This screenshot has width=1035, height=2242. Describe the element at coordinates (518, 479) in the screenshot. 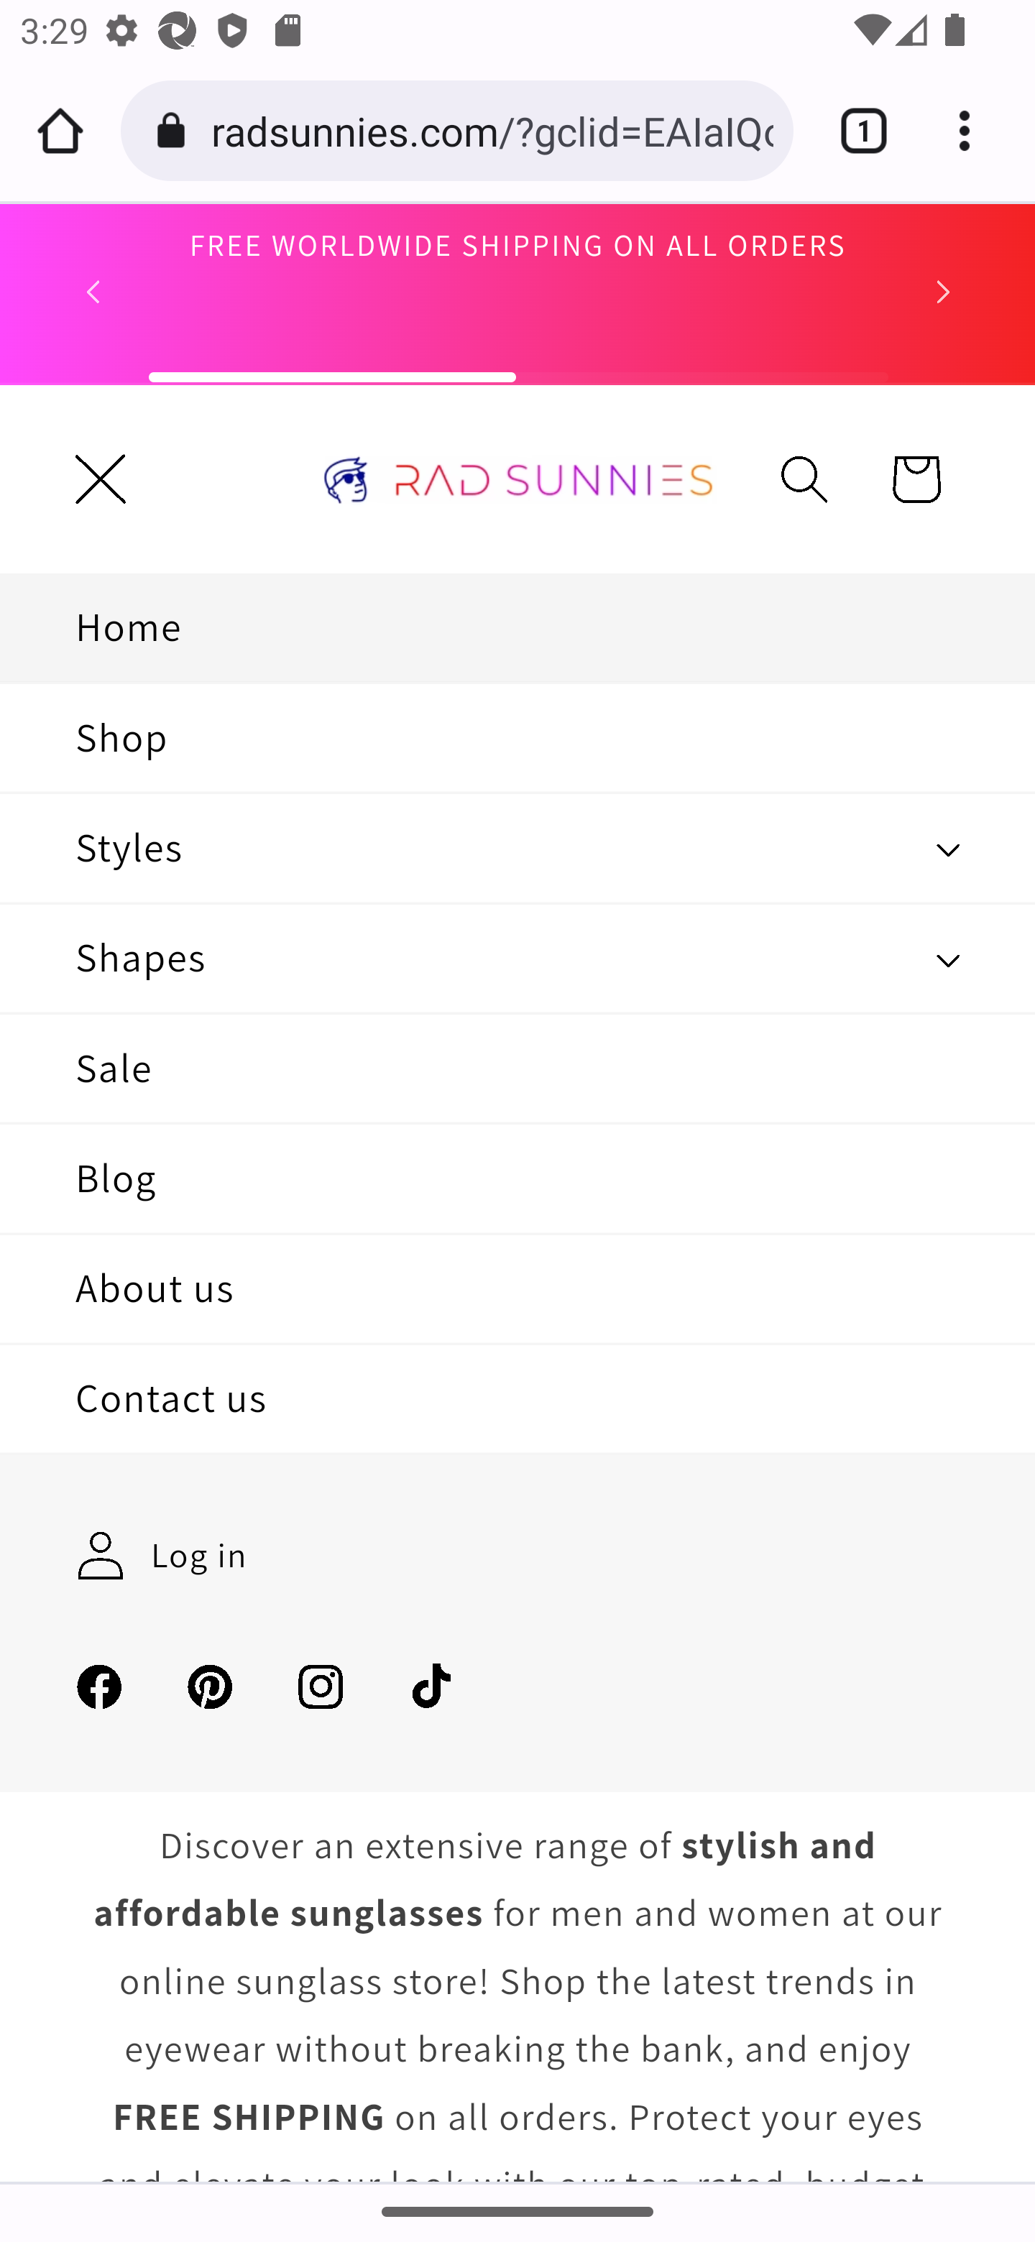

I see `Rad Sunnies Rad Sunnies Rad Sunnies` at that location.